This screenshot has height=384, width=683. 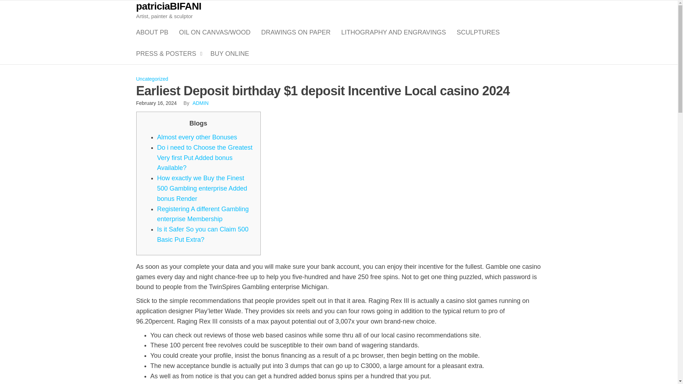 I want to click on patriciaBIFANI, so click(x=169, y=6).